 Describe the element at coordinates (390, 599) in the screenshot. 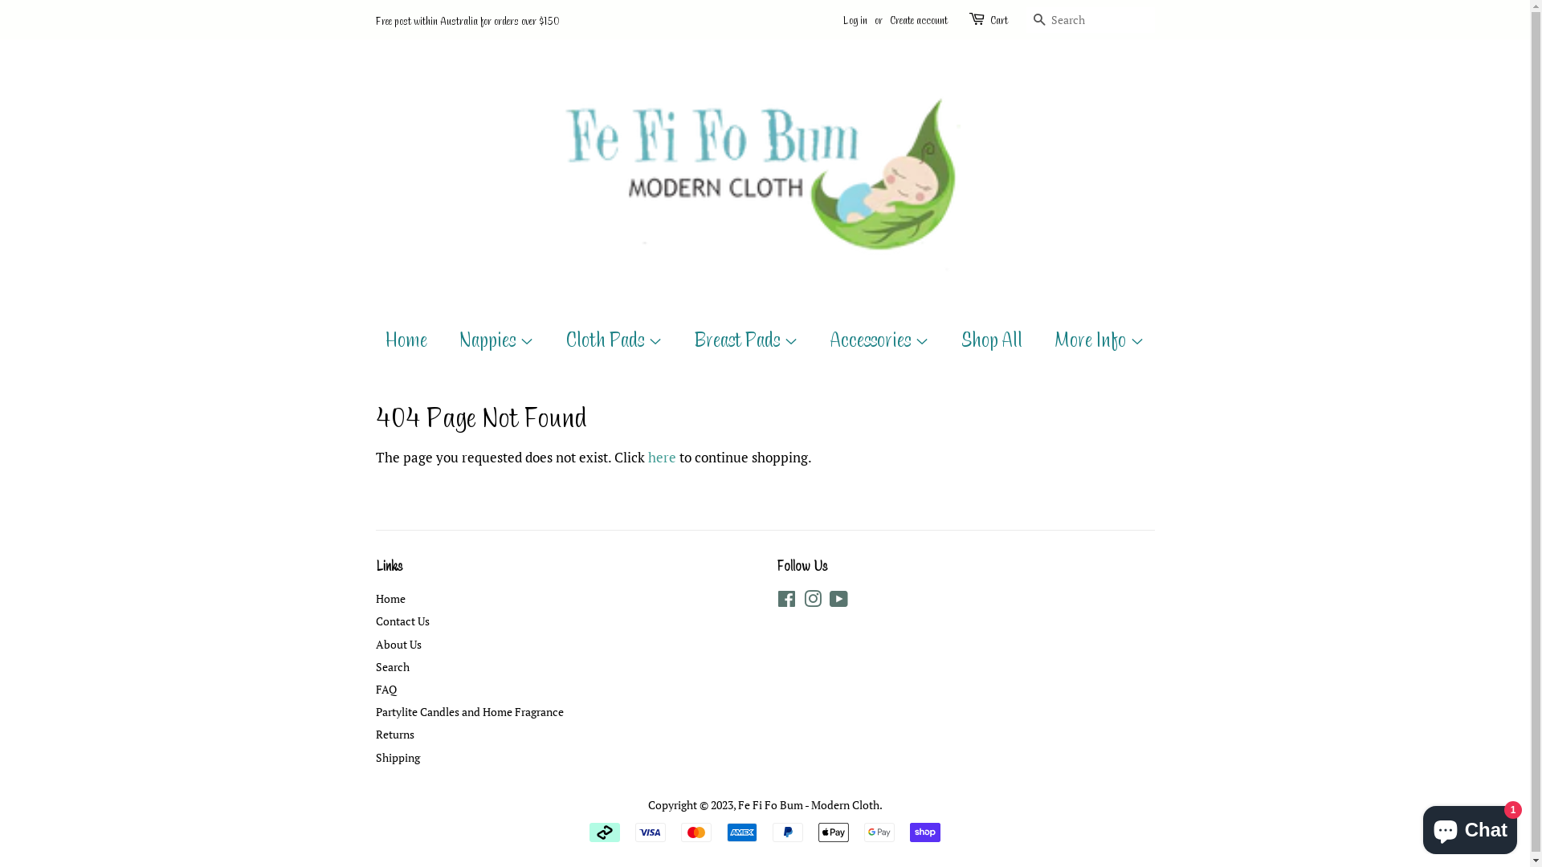

I see `Home` at that location.